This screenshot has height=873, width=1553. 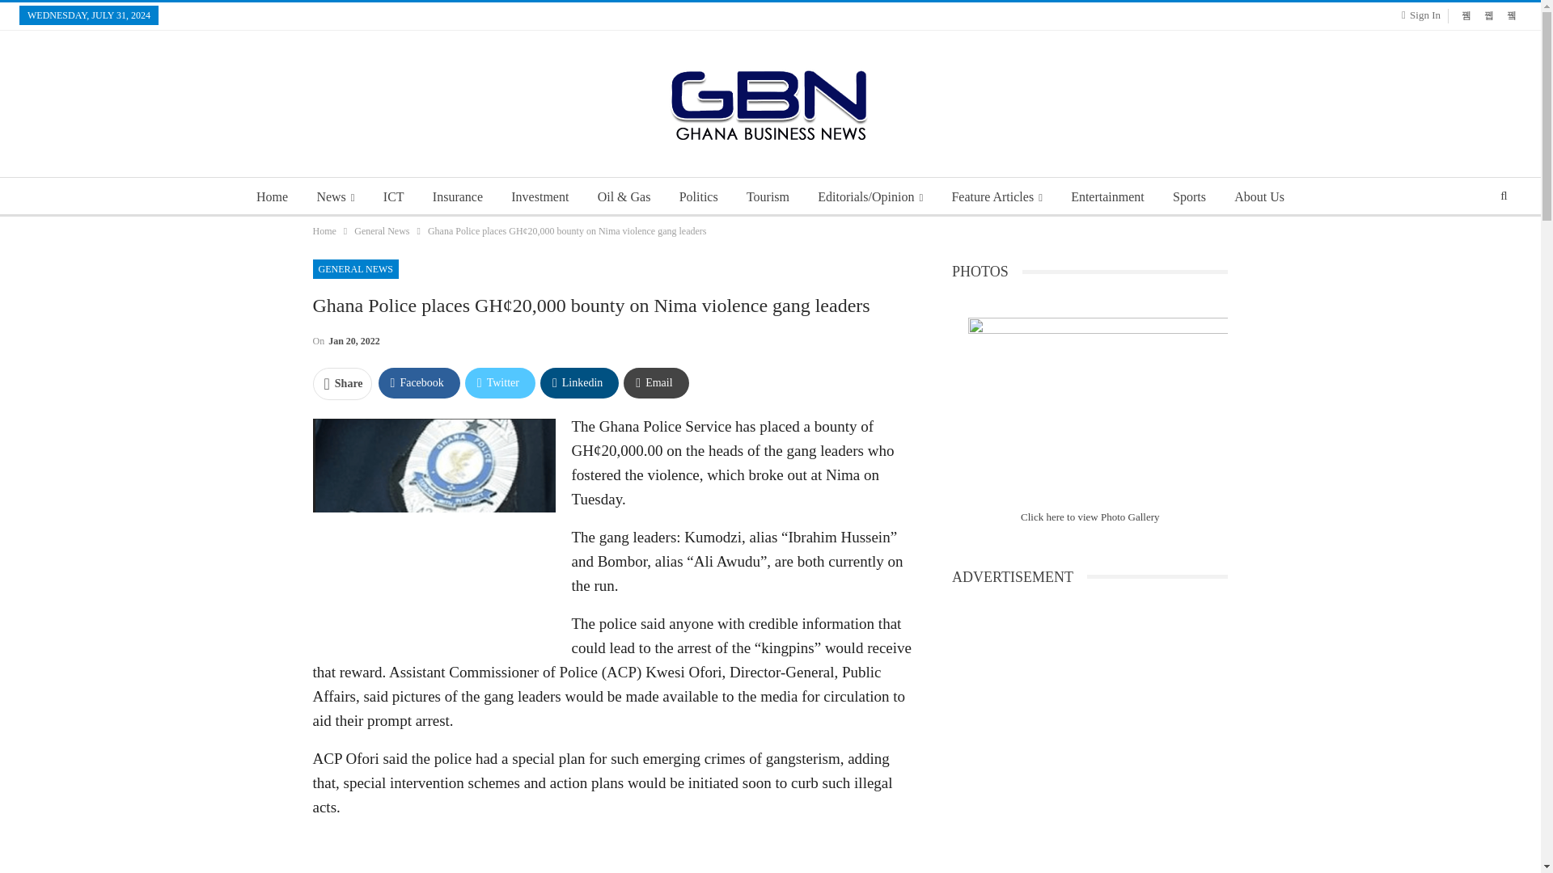 I want to click on Investment, so click(x=540, y=197).